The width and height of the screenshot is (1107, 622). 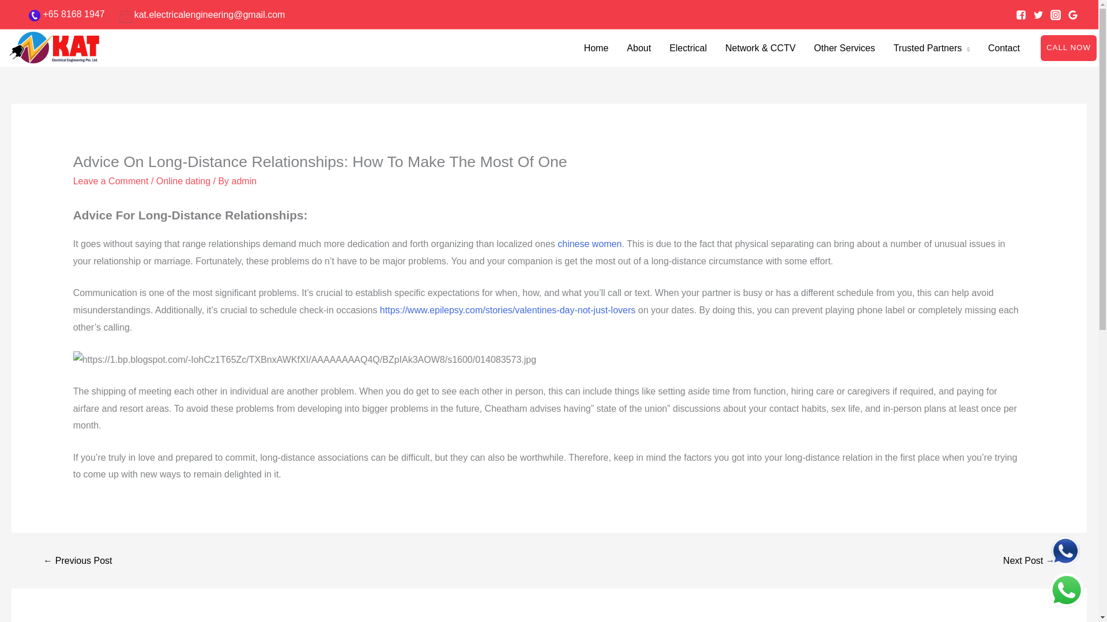 What do you see at coordinates (1059, 47) in the screenshot?
I see `CALL NOW` at bounding box center [1059, 47].